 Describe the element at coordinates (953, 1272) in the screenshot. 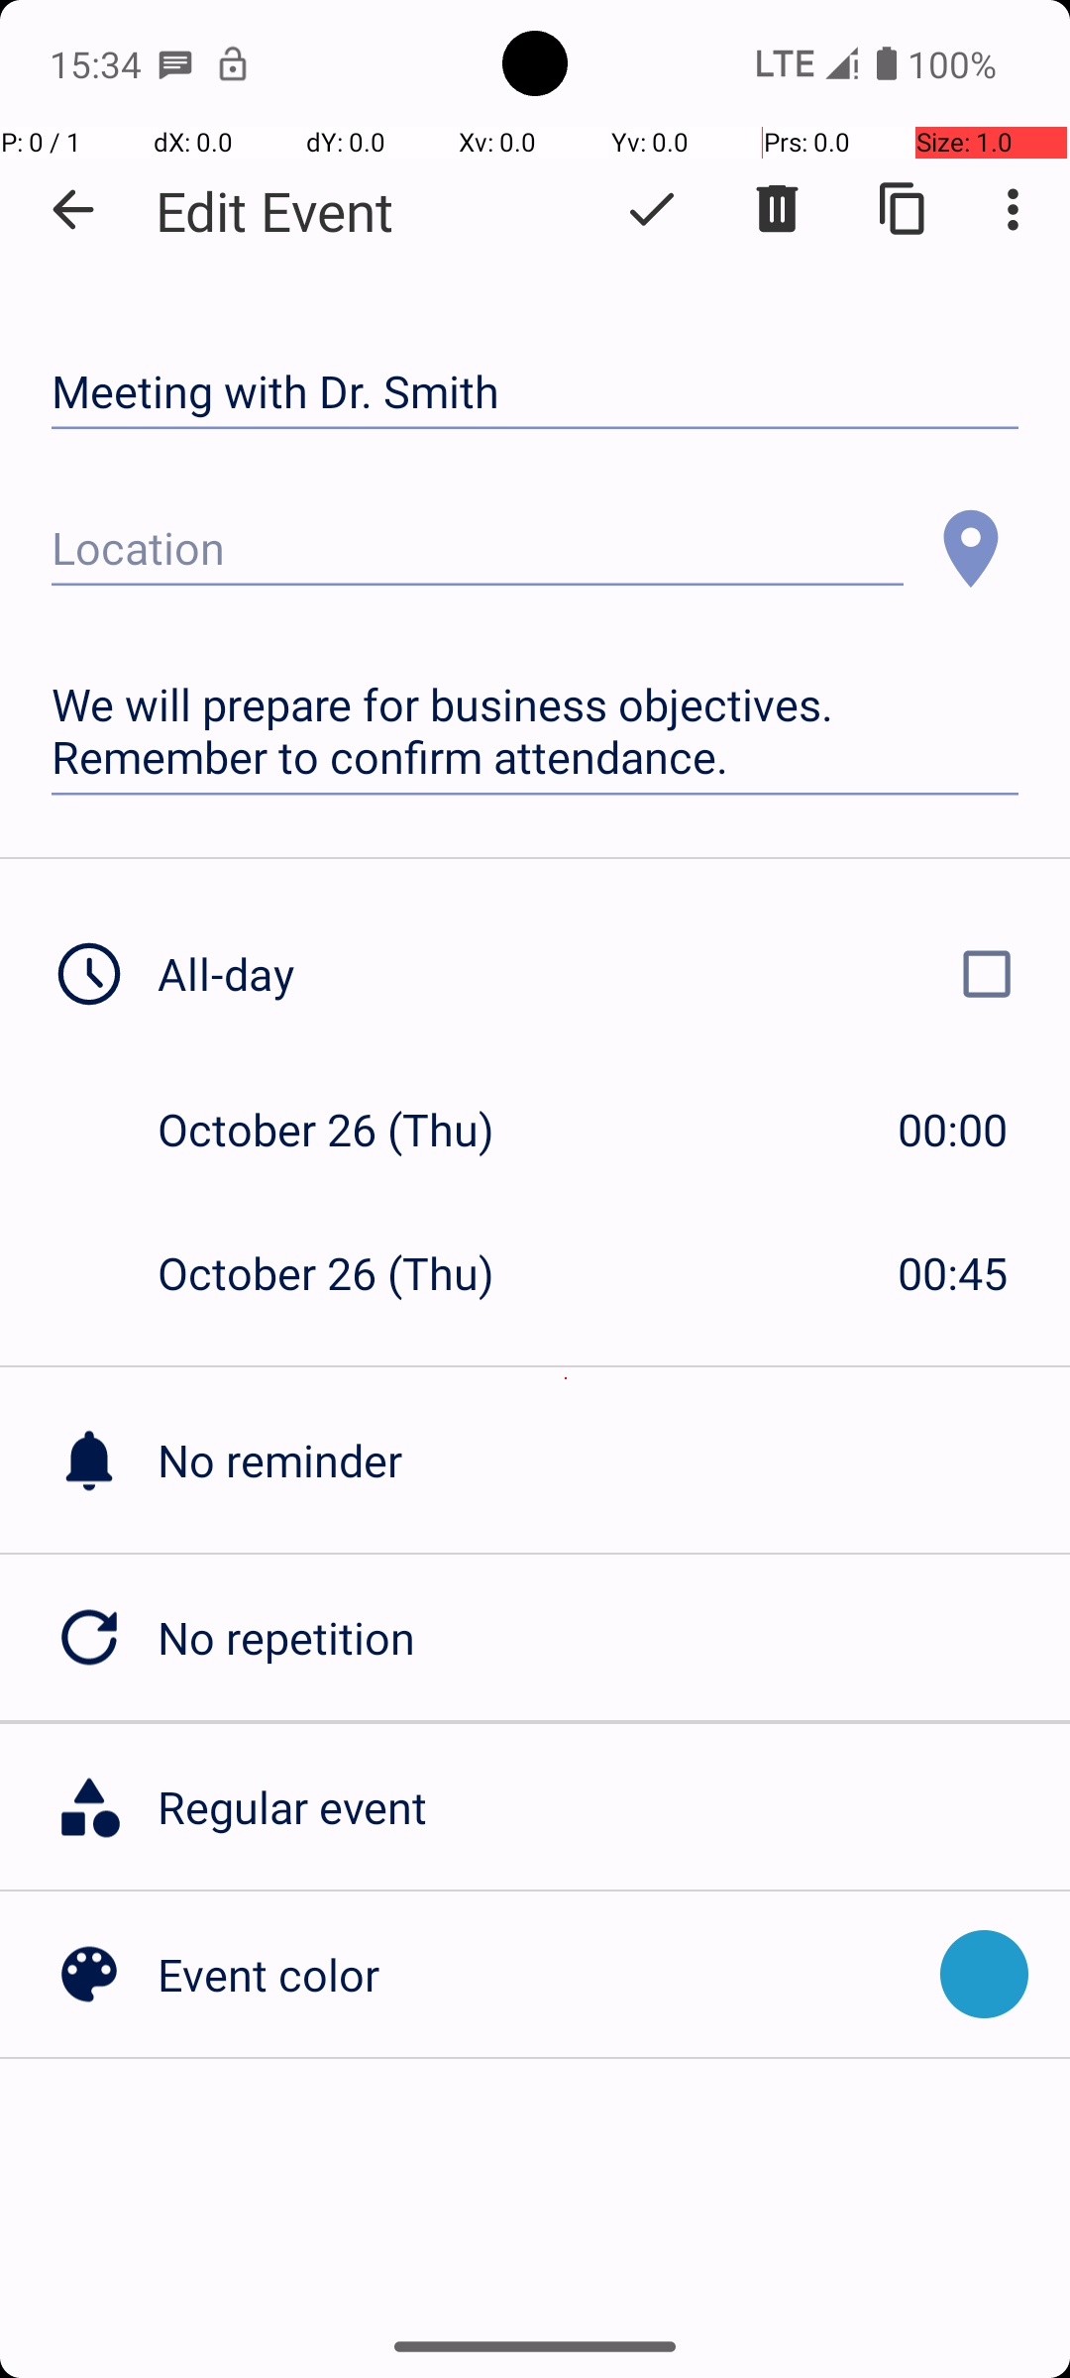

I see `00:45` at that location.